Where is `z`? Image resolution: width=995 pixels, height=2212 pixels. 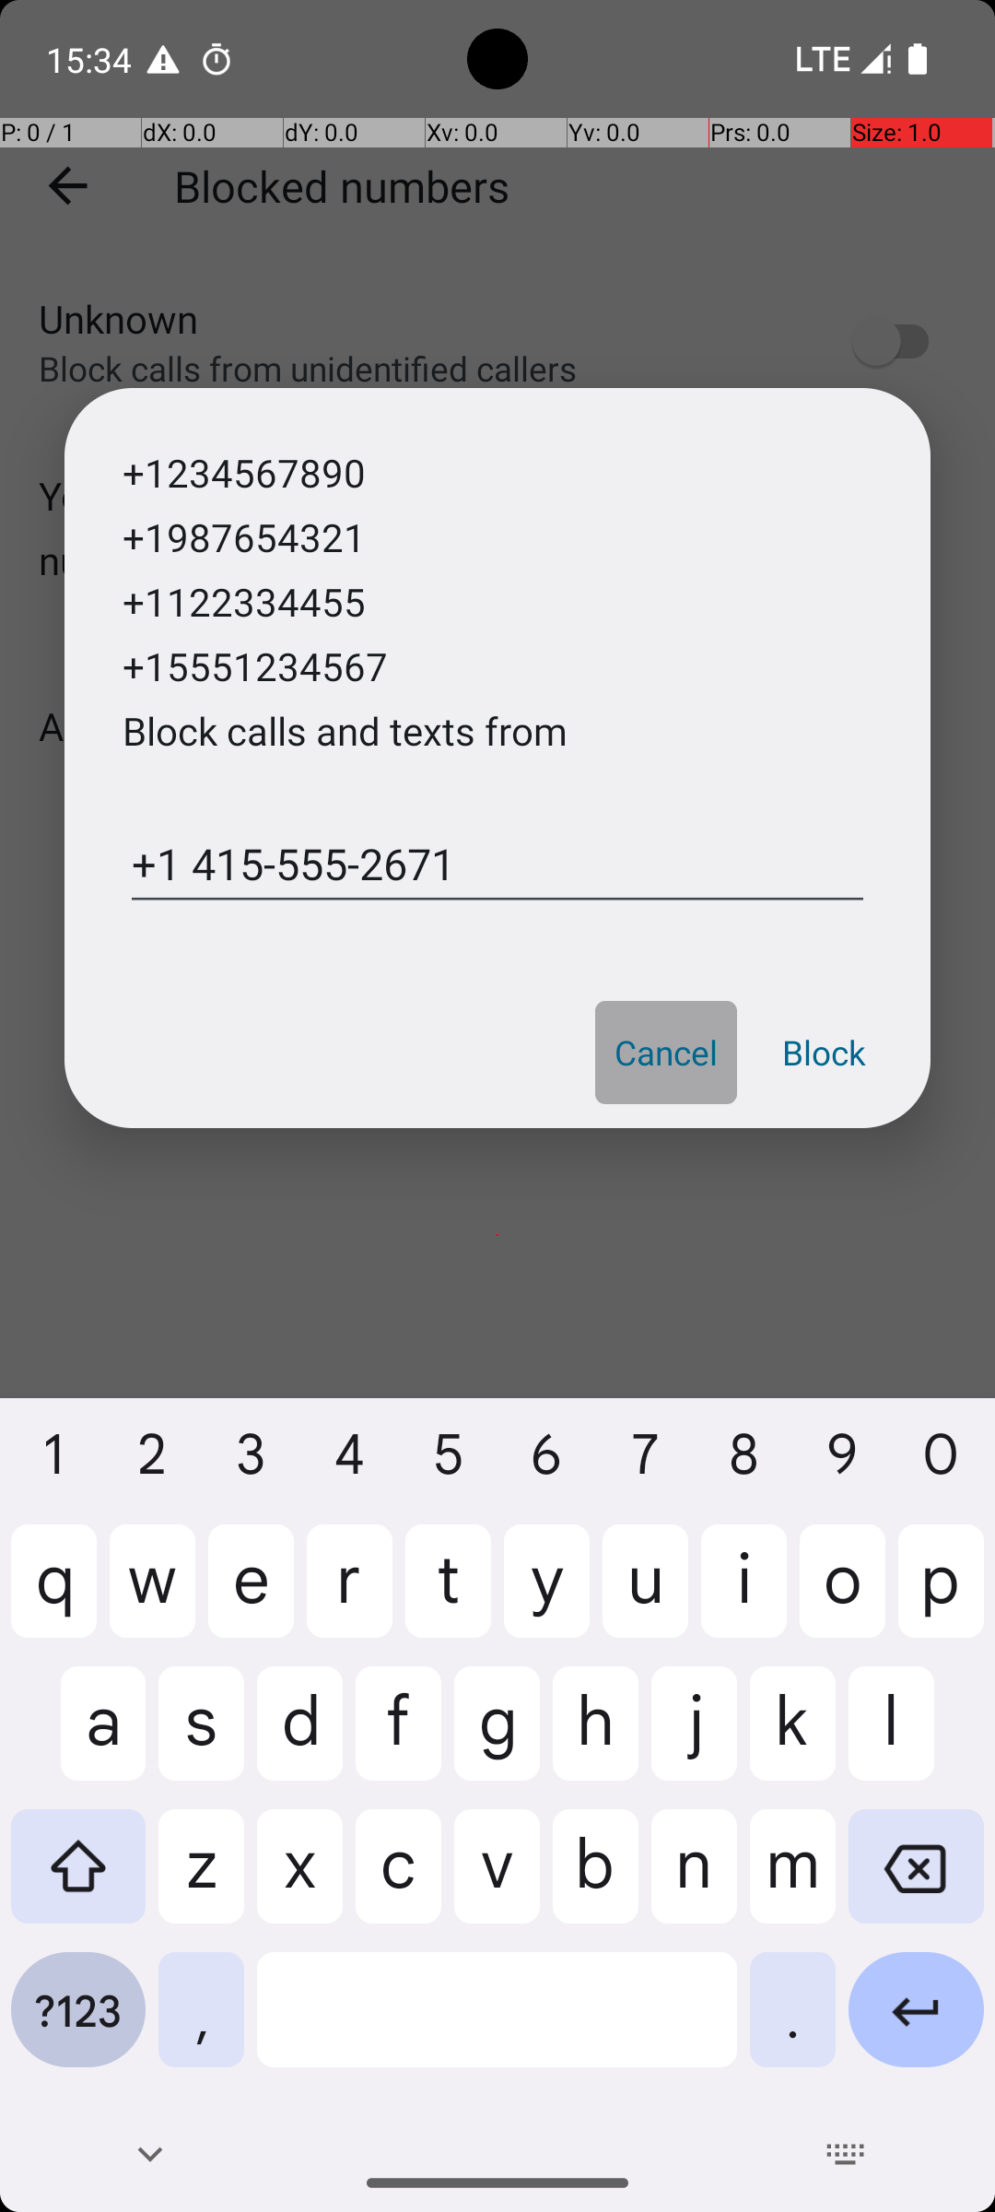
z is located at coordinates (201, 1880).